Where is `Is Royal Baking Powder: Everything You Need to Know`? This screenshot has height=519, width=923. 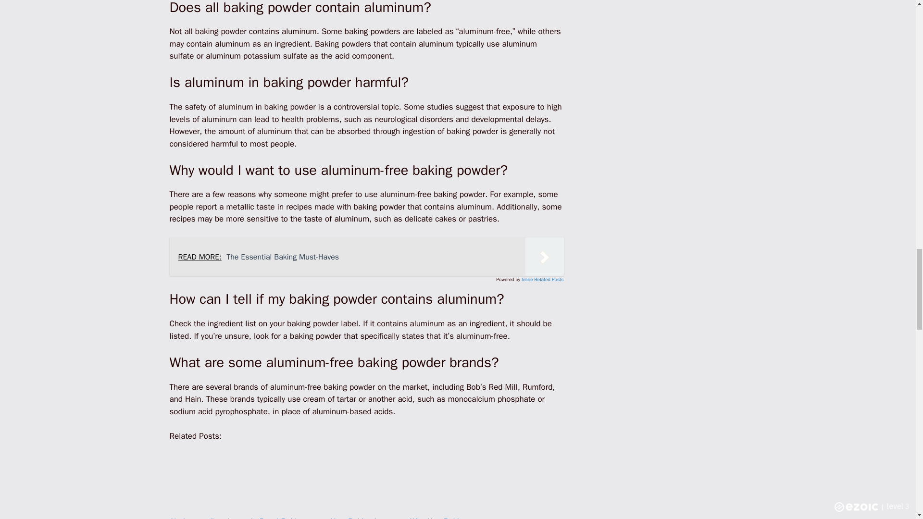
Is Royal Baking Powder: Everything You Need to Know is located at coordinates (287, 480).